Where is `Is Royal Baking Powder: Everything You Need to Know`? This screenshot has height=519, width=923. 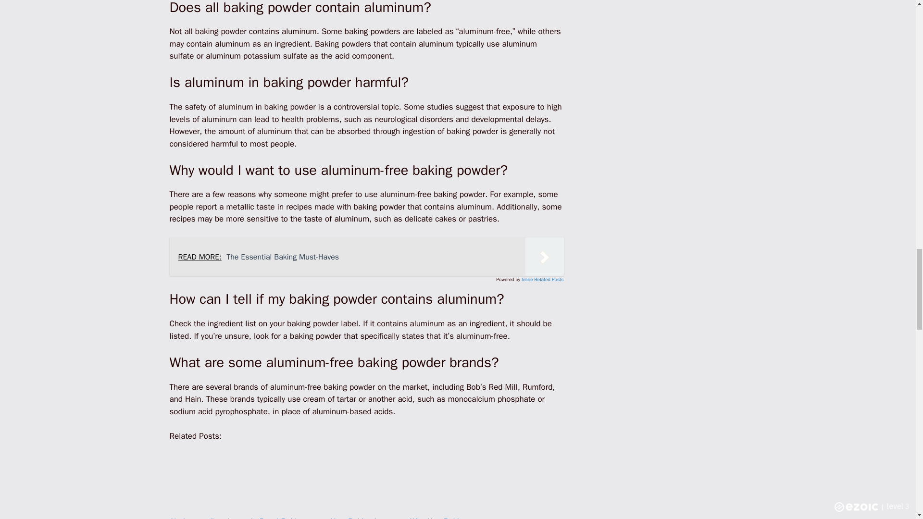
Is Royal Baking Powder: Everything You Need to Know is located at coordinates (287, 480).